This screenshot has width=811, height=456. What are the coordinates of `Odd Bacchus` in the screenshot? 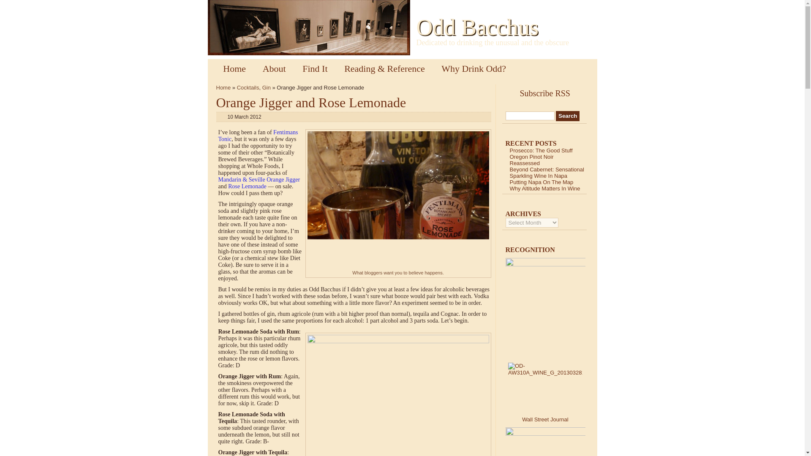 It's located at (477, 27).